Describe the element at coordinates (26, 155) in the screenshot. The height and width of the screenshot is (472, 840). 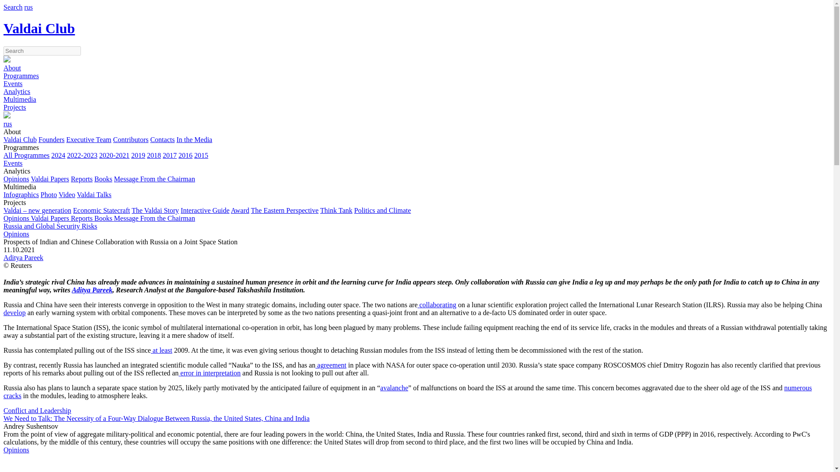
I see `All Programmes` at that location.